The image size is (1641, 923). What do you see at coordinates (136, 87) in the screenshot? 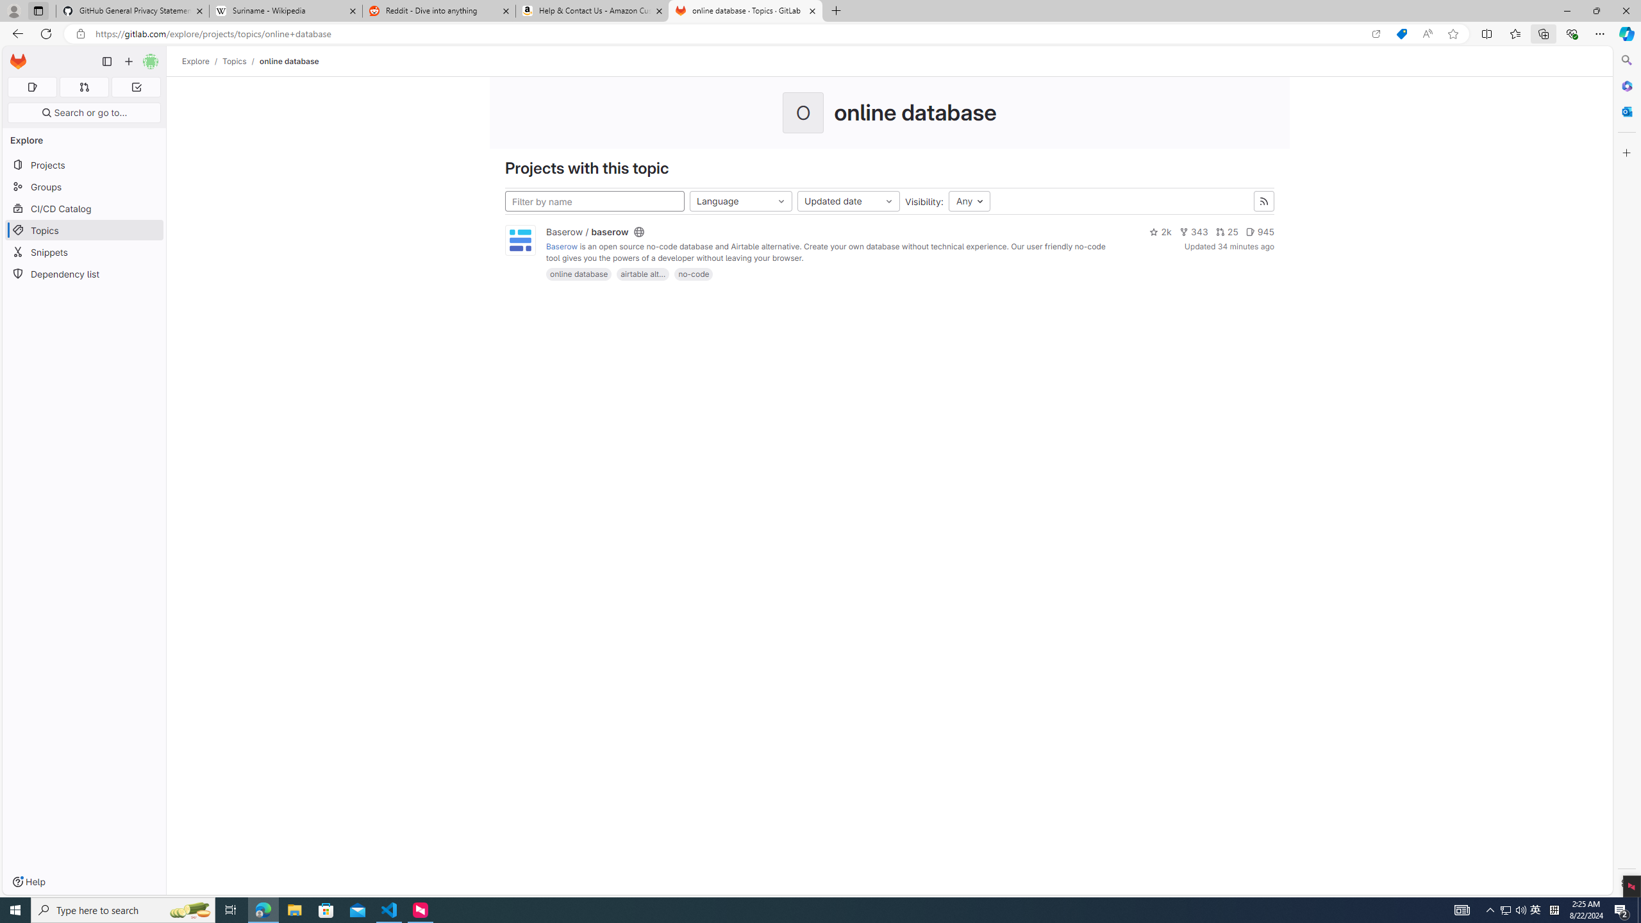
I see `To-Do list 0` at bounding box center [136, 87].